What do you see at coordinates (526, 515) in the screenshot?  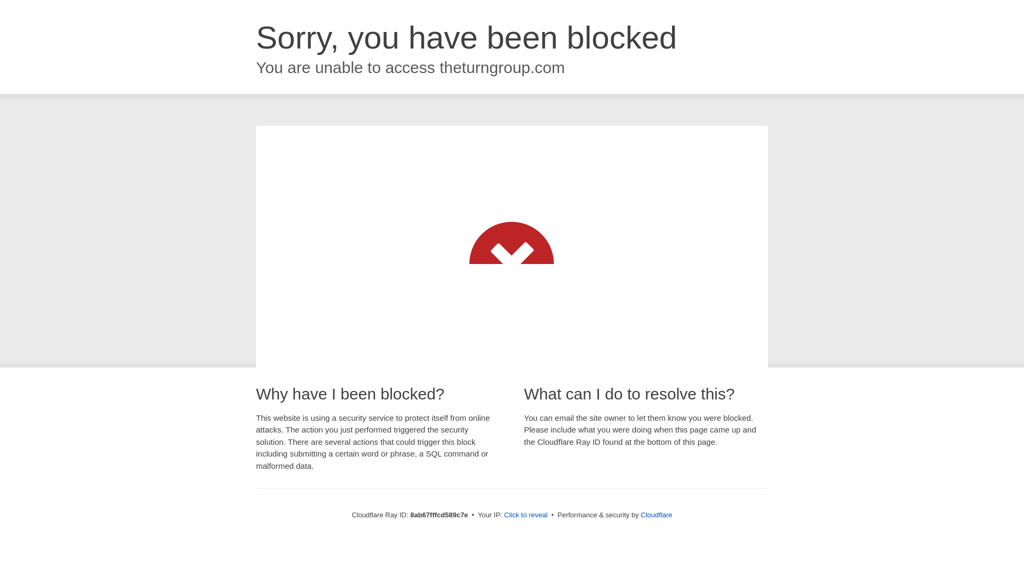 I see `Click to reveal` at bounding box center [526, 515].